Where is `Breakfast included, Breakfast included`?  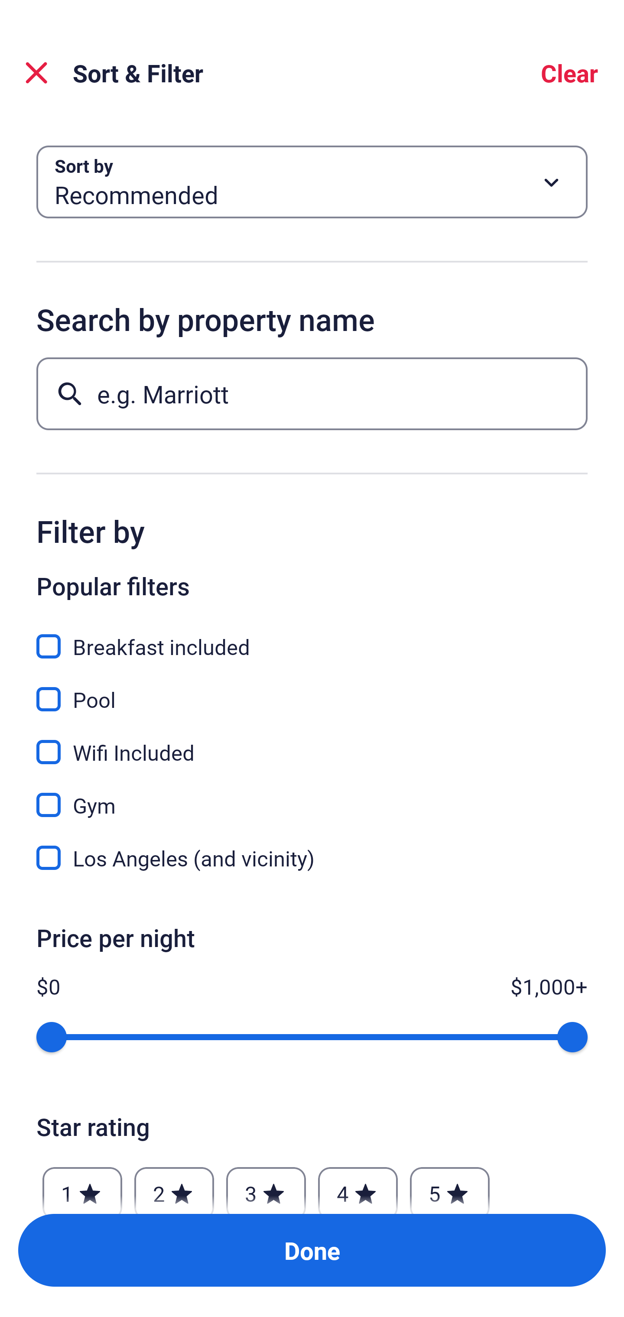 Breakfast included, Breakfast included is located at coordinates (312, 637).